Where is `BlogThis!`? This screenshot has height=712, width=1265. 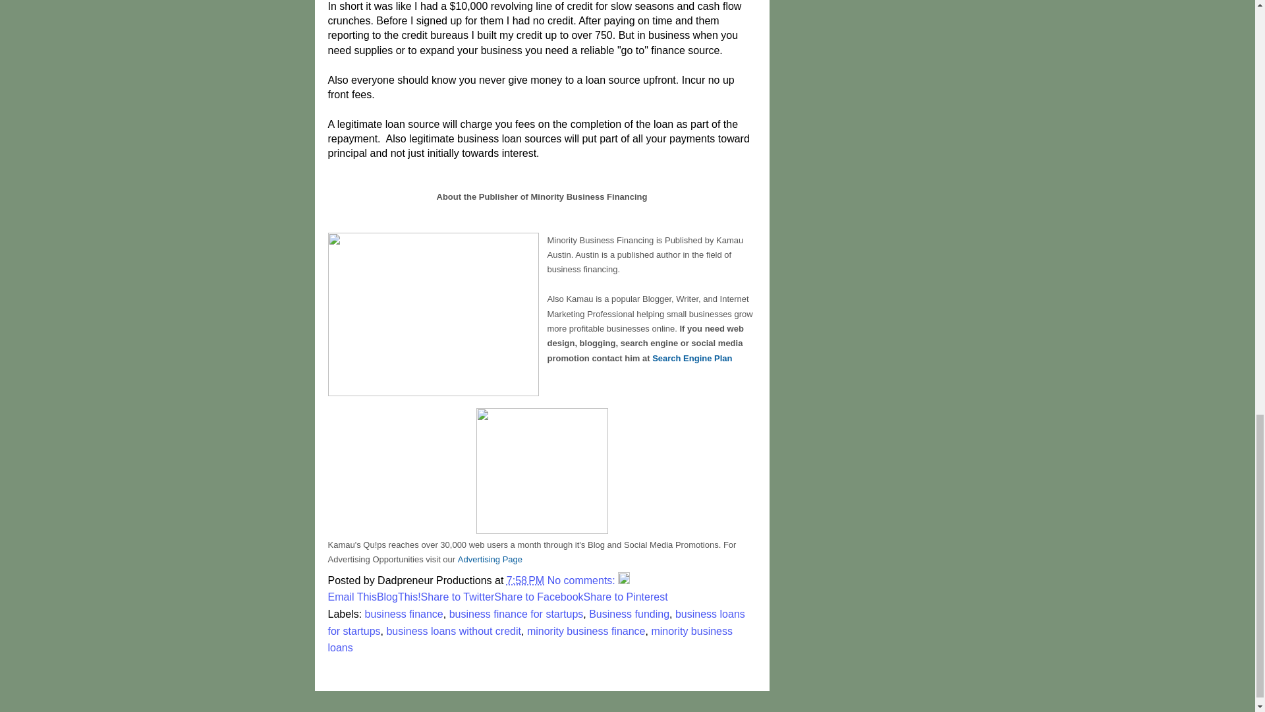
BlogThis! is located at coordinates (399, 597).